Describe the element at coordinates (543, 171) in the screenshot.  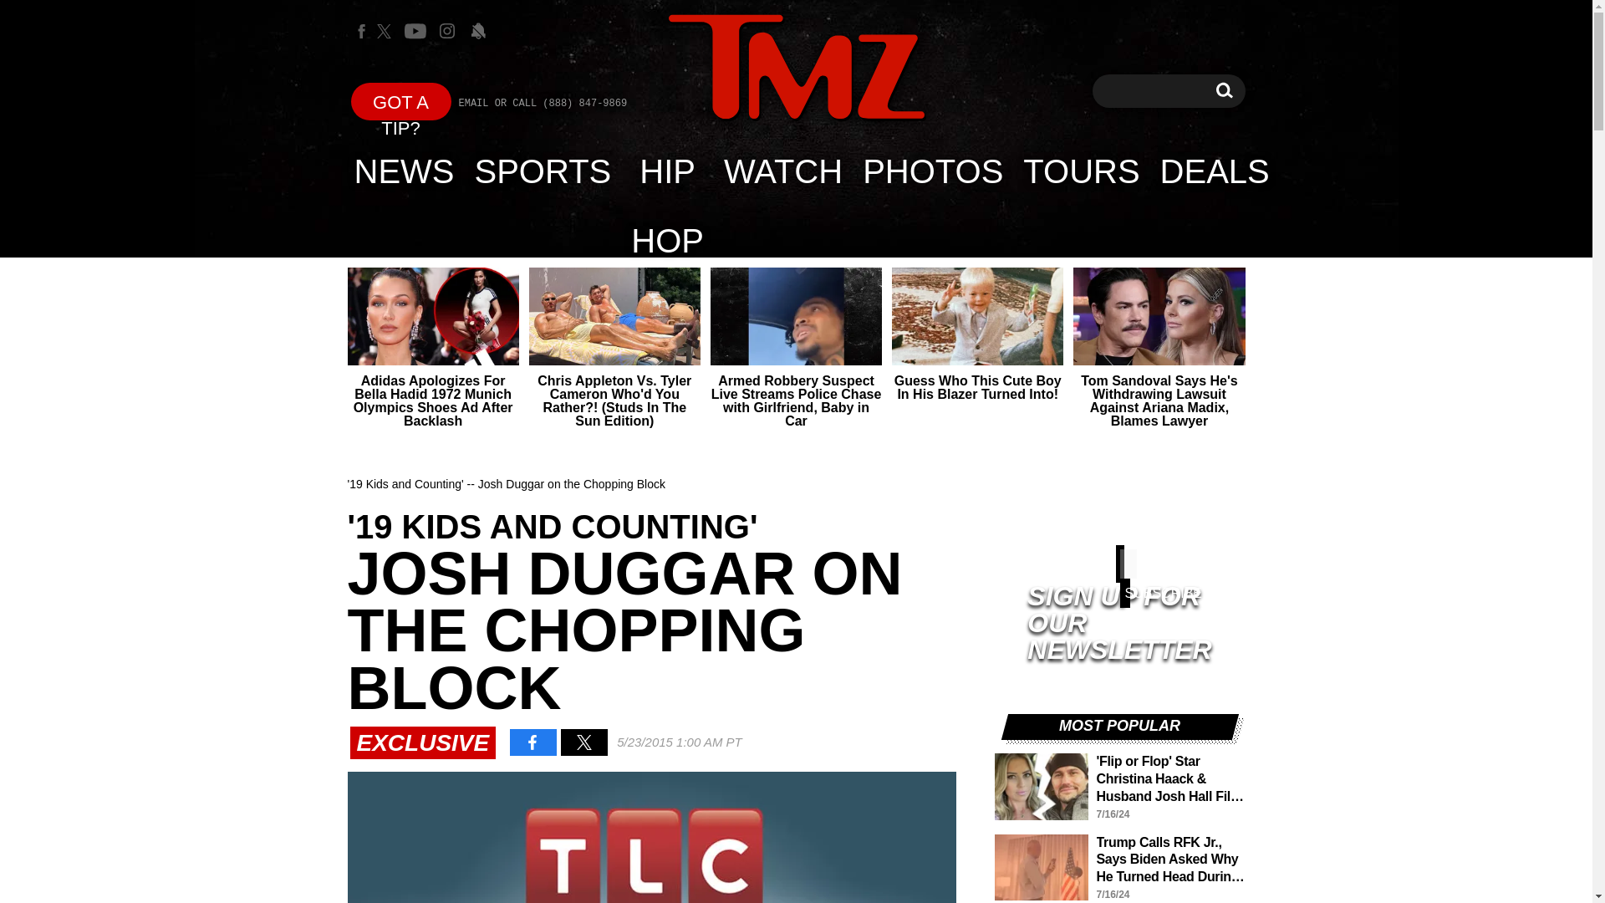
I see `SPORTS` at that location.